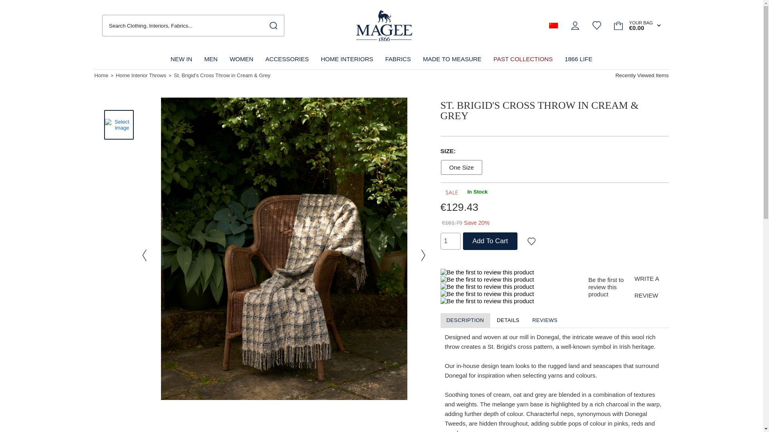  I want to click on 1, so click(451, 241).